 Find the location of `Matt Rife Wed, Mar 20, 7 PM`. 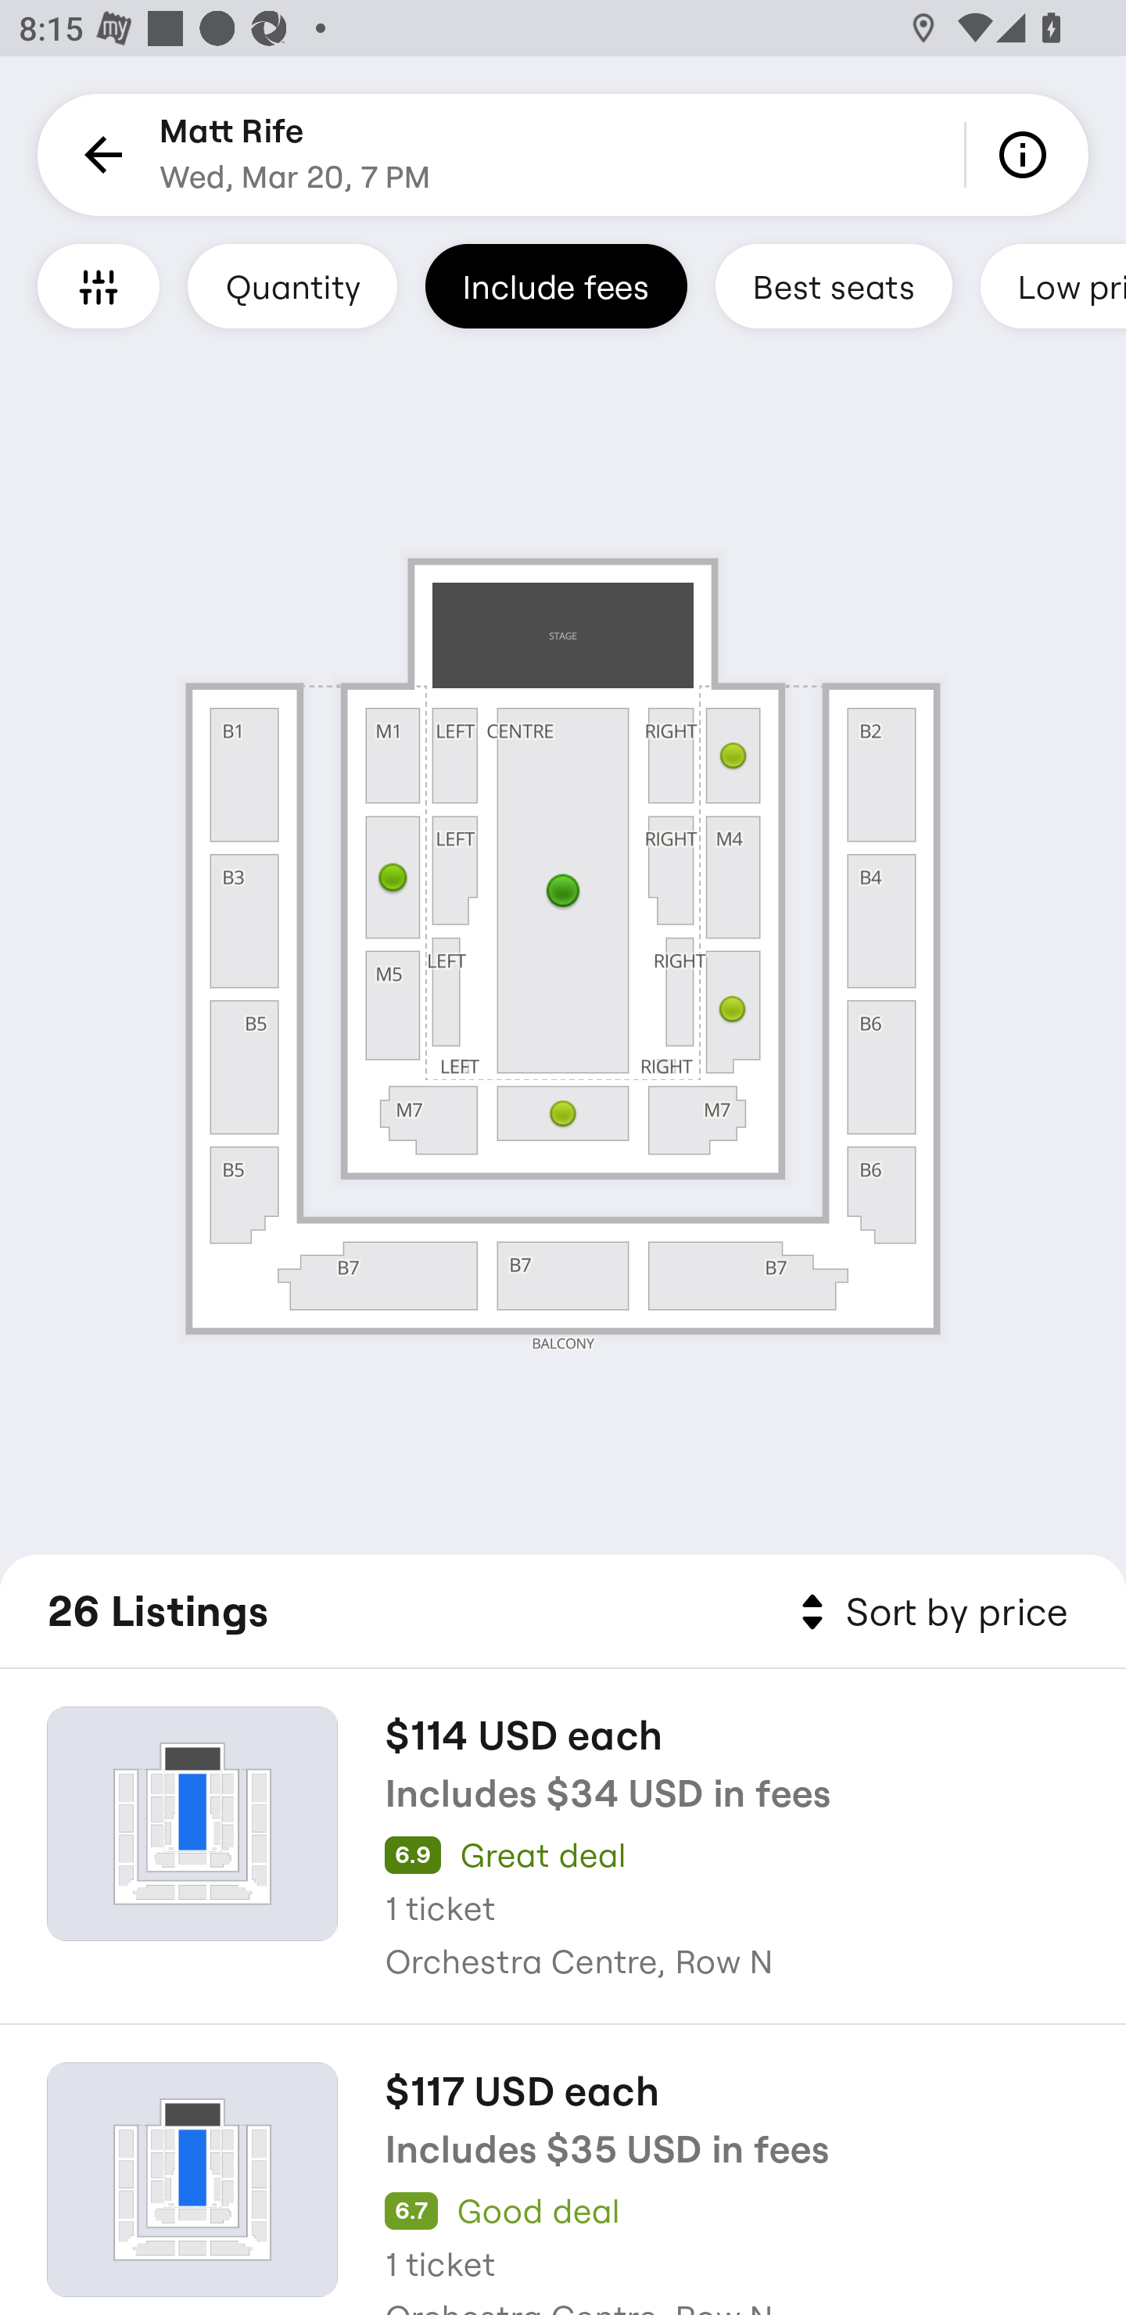

Matt Rife Wed, Mar 20, 7 PM is located at coordinates (296, 155).